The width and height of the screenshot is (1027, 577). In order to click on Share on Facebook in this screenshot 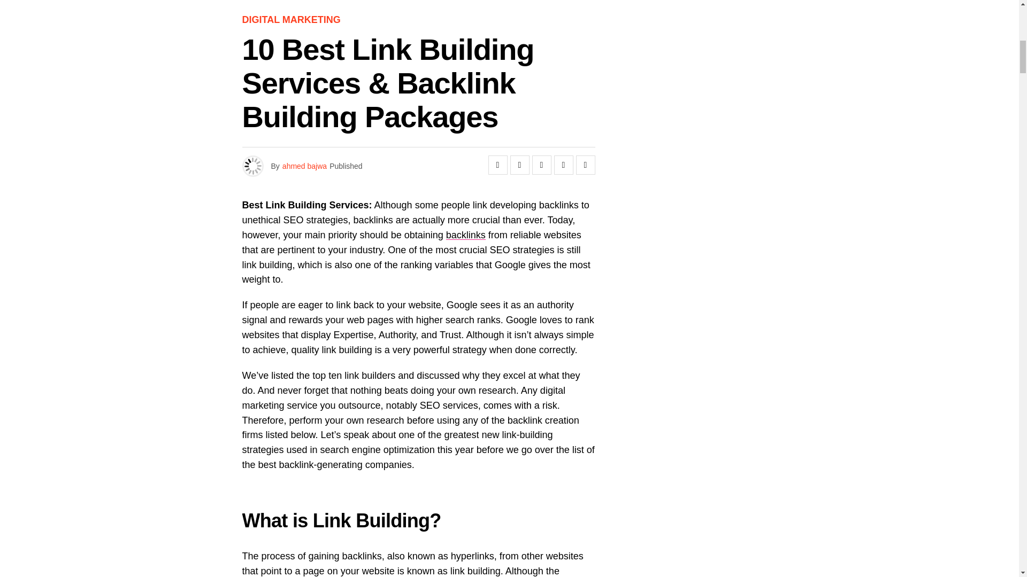, I will do `click(497, 165)`.